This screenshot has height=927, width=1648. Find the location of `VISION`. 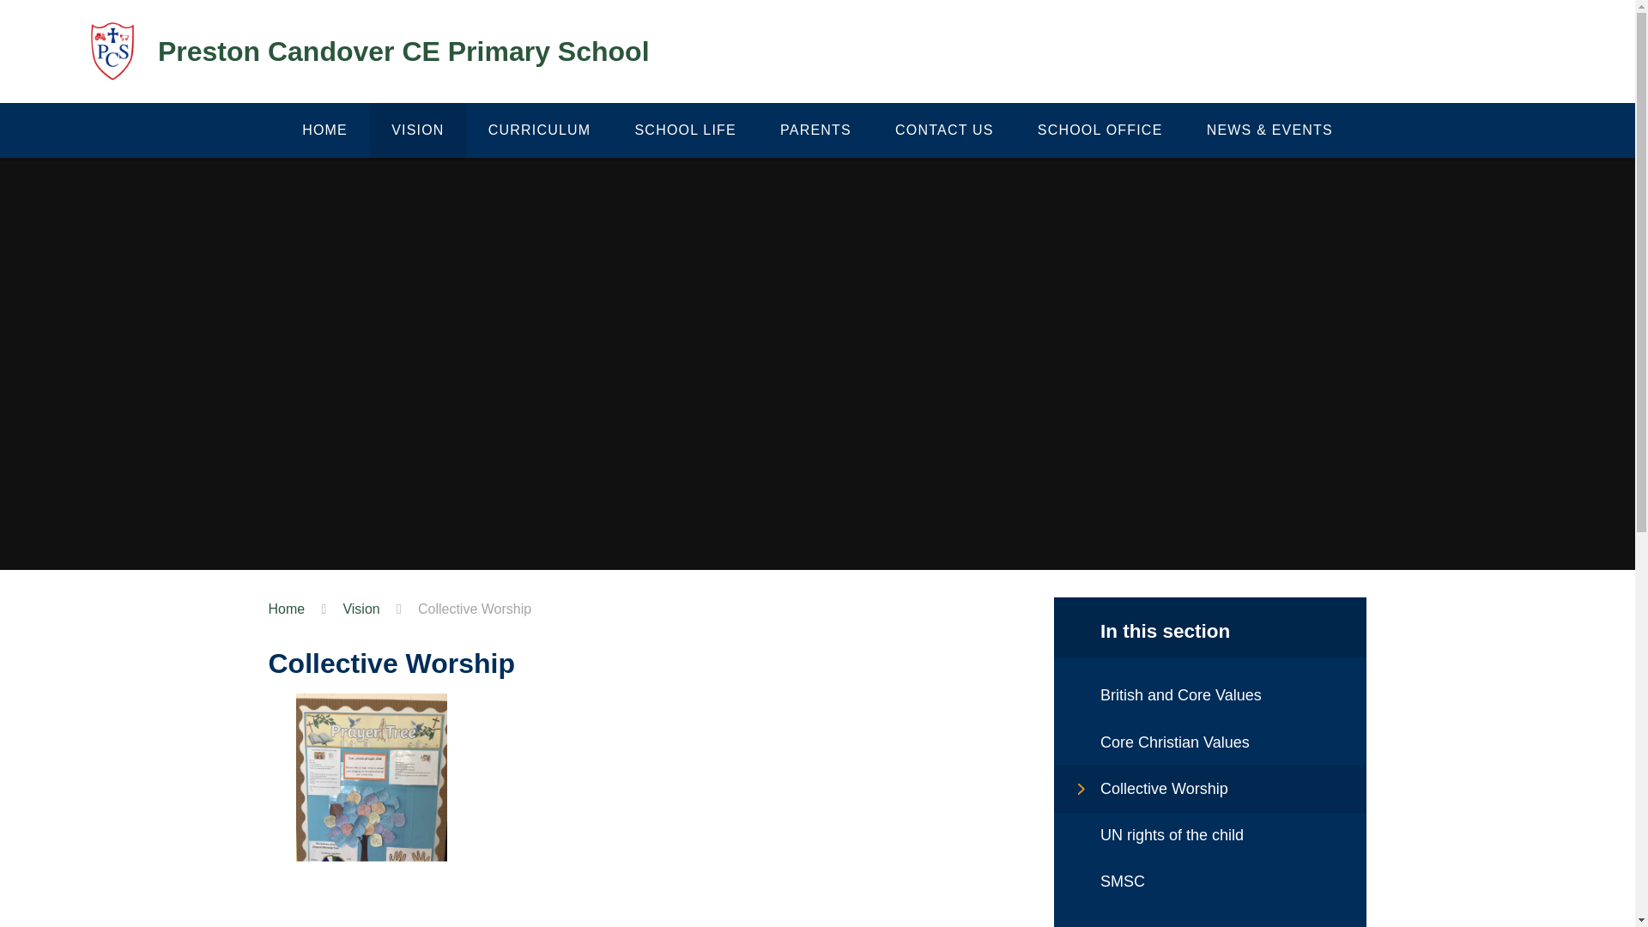

VISION is located at coordinates (417, 130).